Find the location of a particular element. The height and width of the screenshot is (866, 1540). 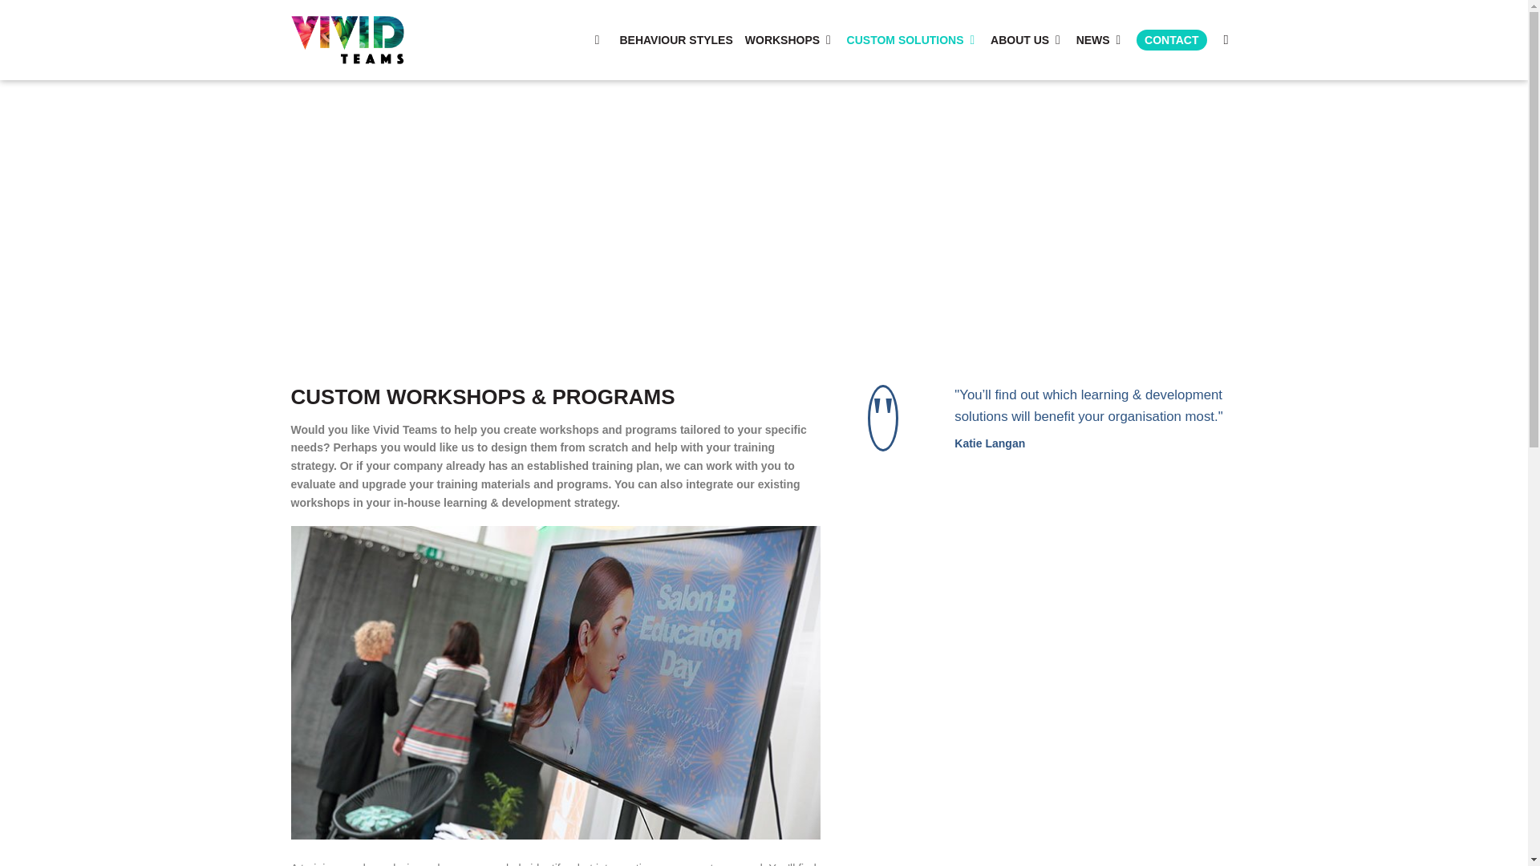

Back to the homepage is located at coordinates (370, 40).